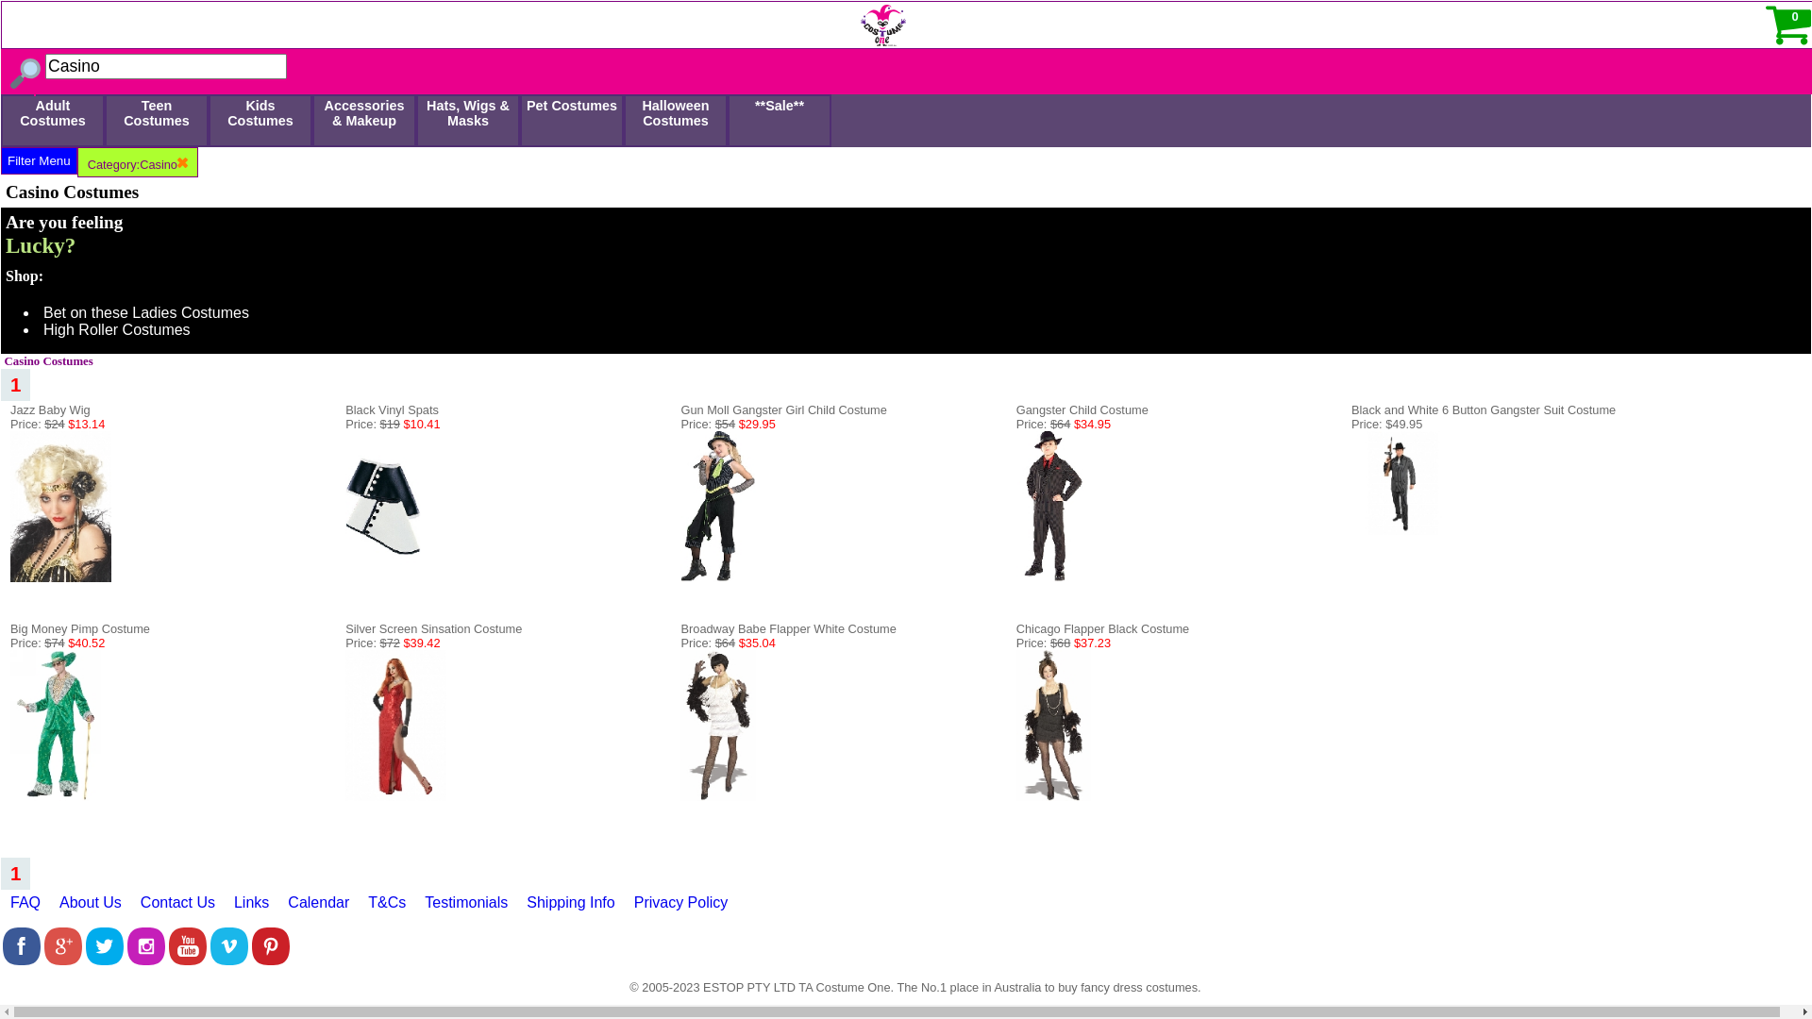 The height and width of the screenshot is (1019, 1812). Describe the element at coordinates (387, 908) in the screenshot. I see `T&Cs` at that location.